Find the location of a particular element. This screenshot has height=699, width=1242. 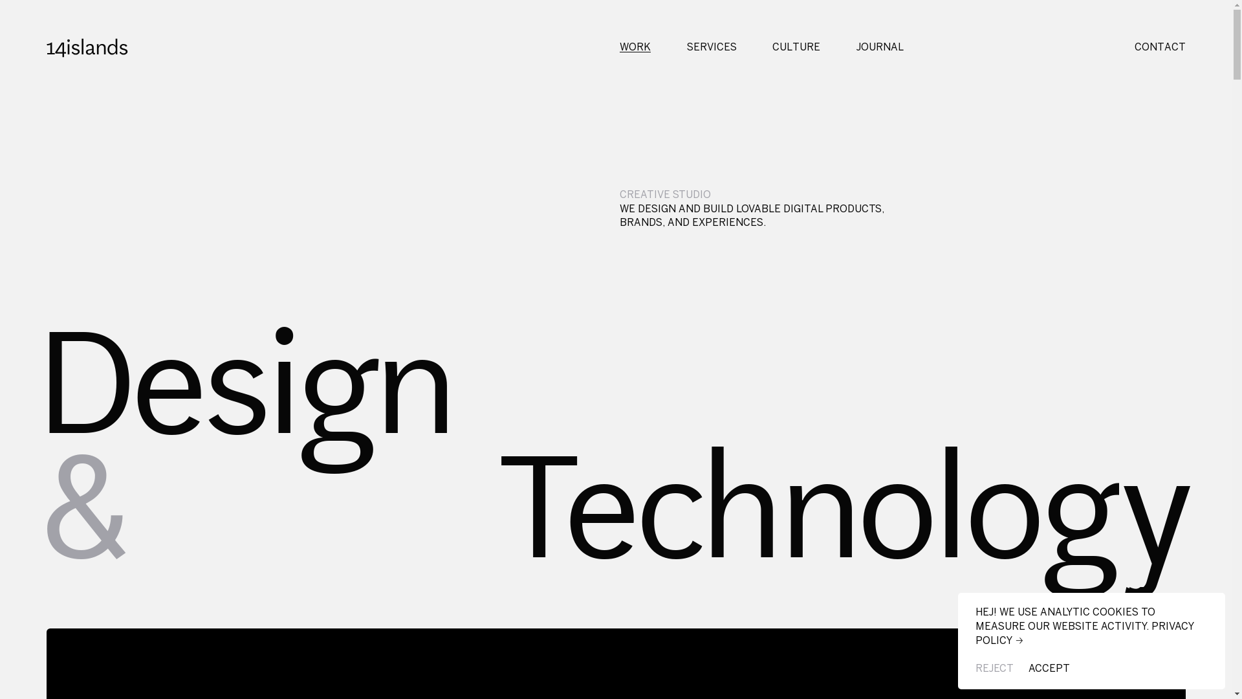

CULTURE is located at coordinates (796, 48).